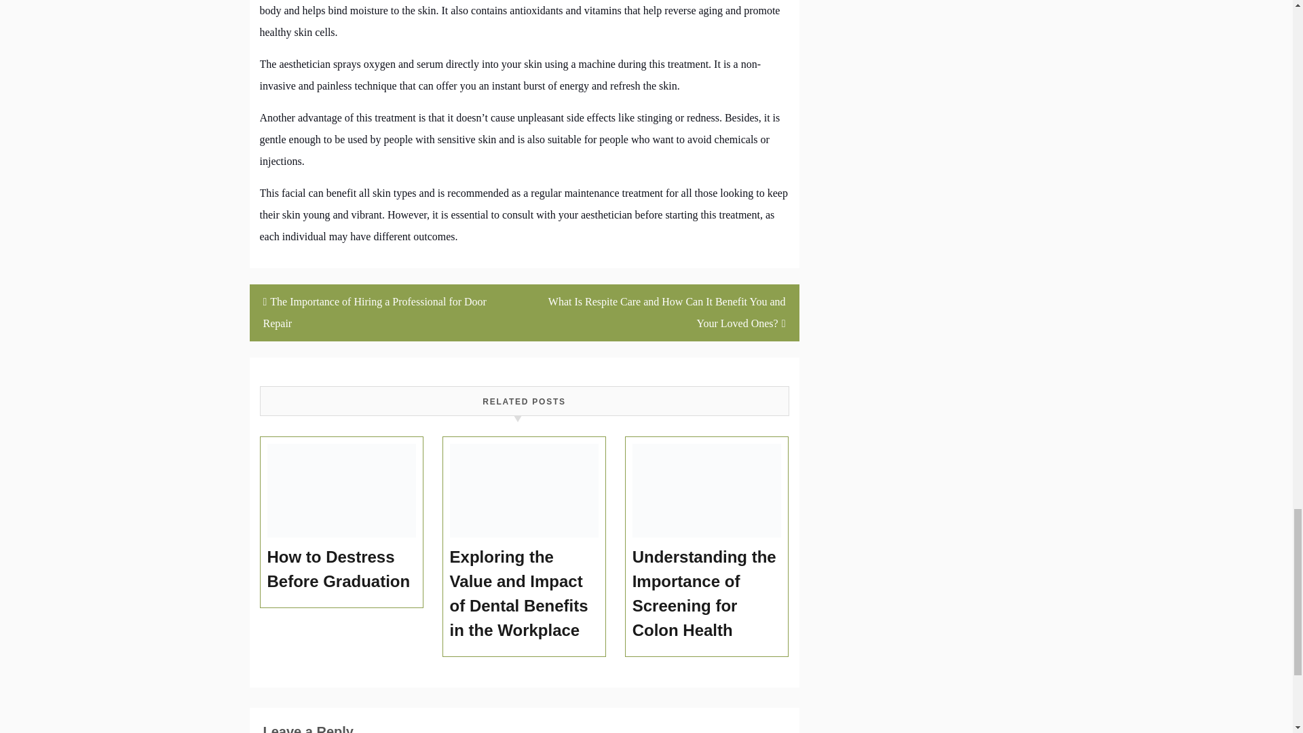 Image resolution: width=1303 pixels, height=733 pixels. Describe the element at coordinates (342, 569) in the screenshot. I see `How to Destress Before Graduation` at that location.